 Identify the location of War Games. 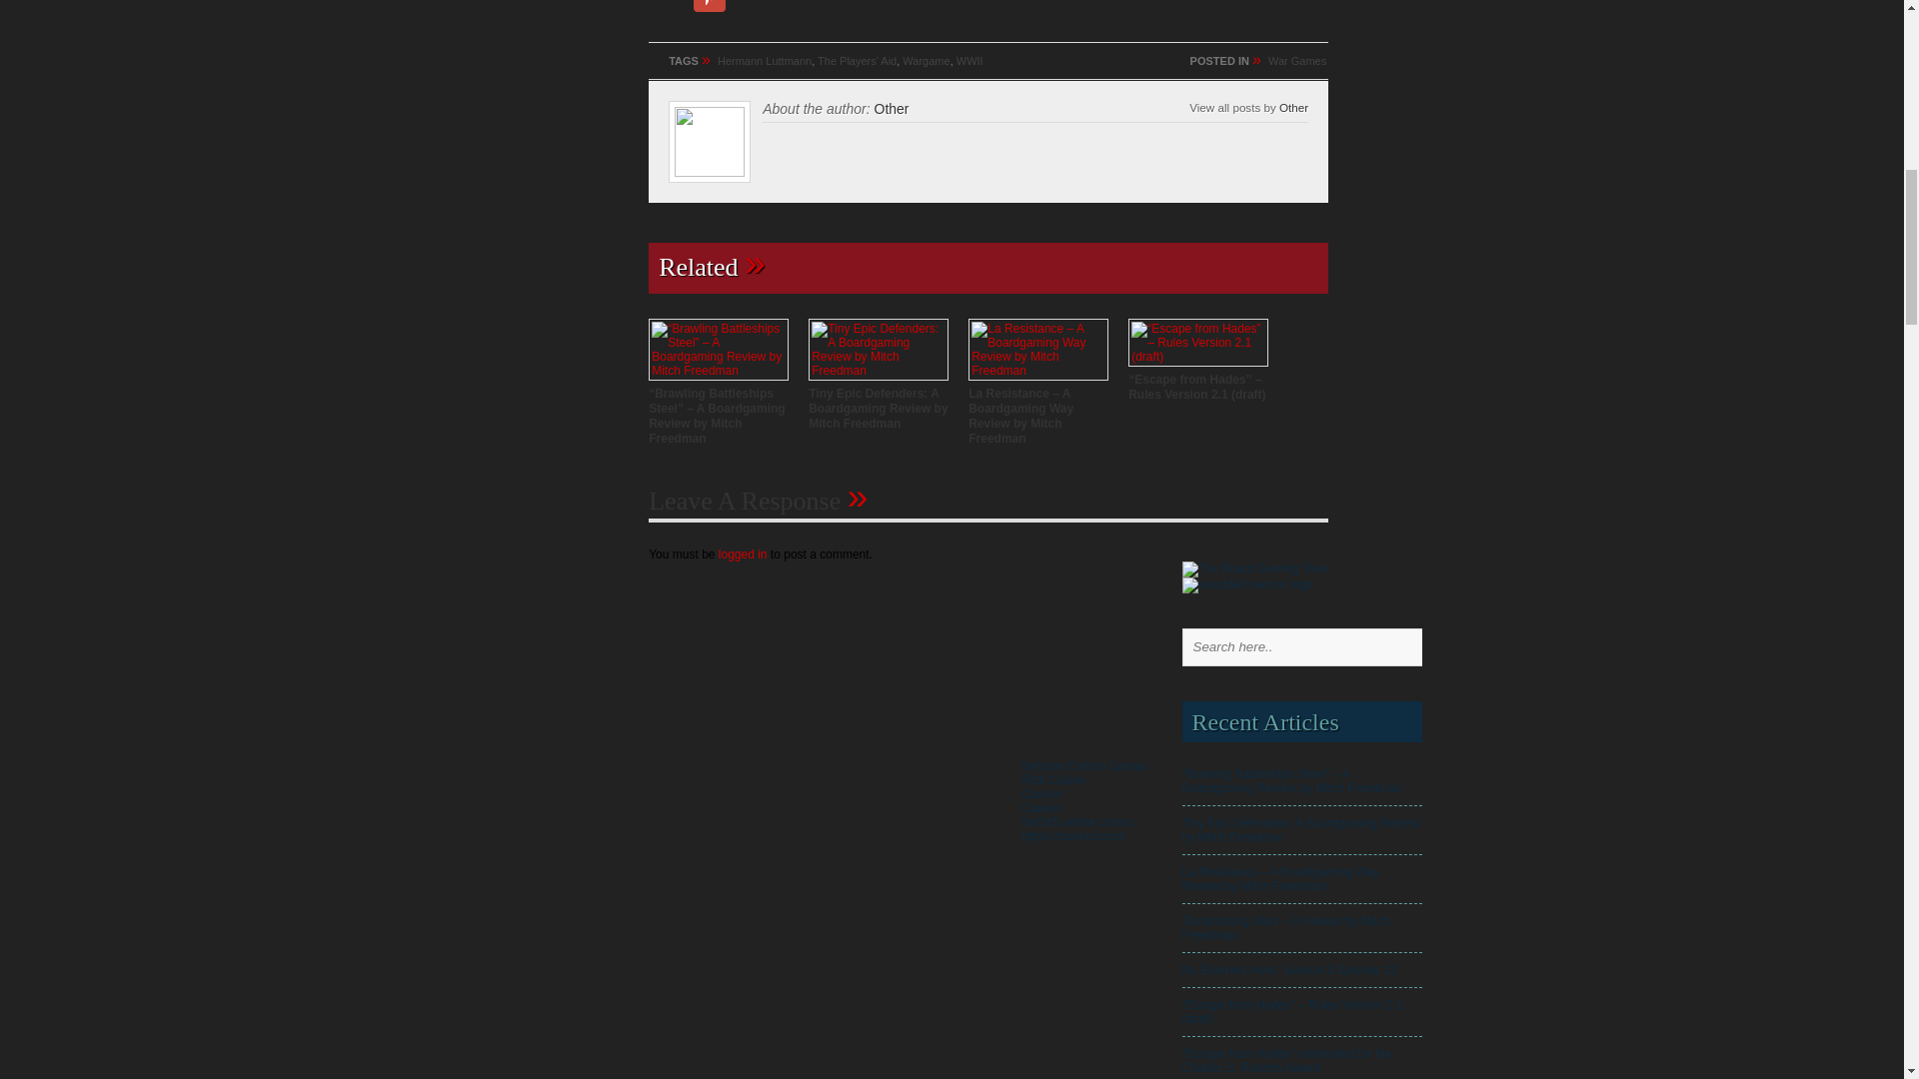
(1297, 60).